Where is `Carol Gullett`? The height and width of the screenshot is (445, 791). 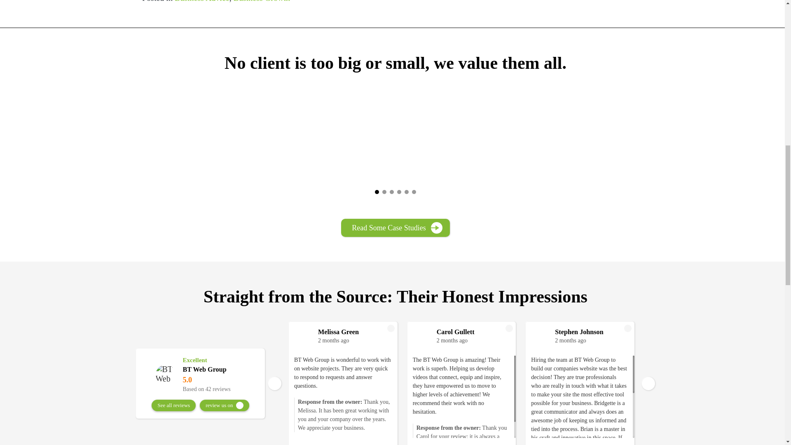 Carol Gullett is located at coordinates (473, 331).